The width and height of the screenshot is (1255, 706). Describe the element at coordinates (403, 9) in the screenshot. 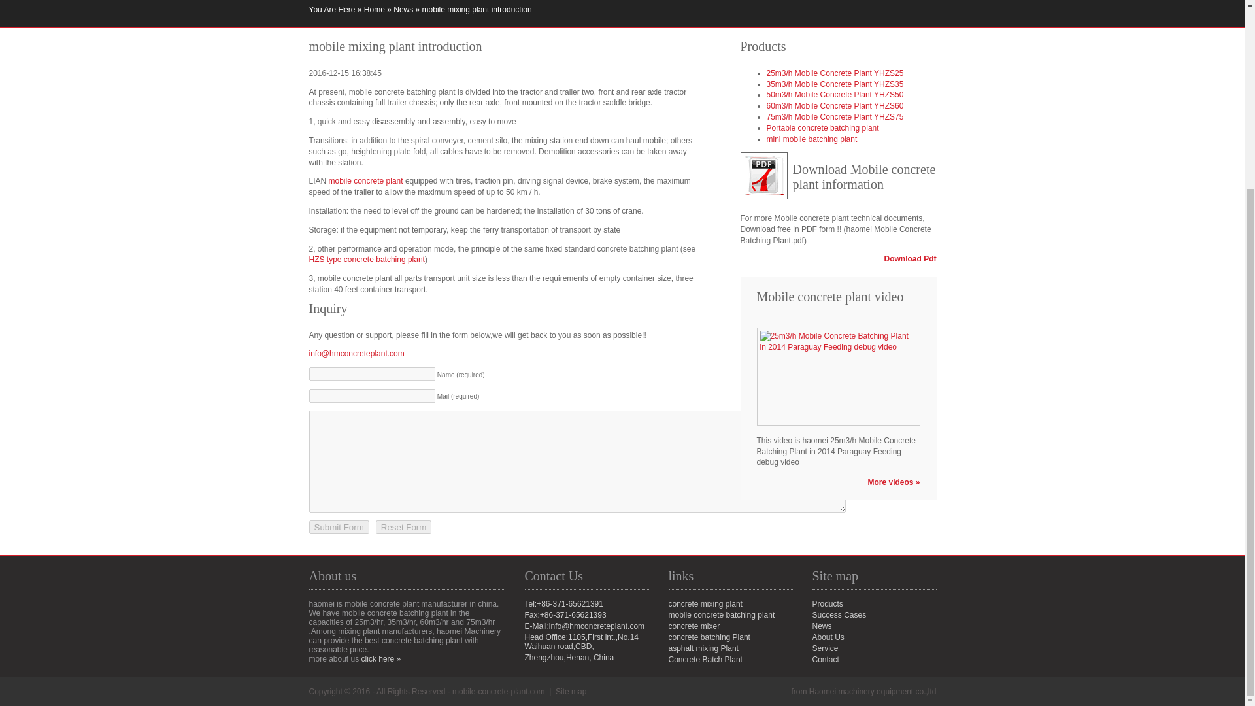

I see `News` at that location.